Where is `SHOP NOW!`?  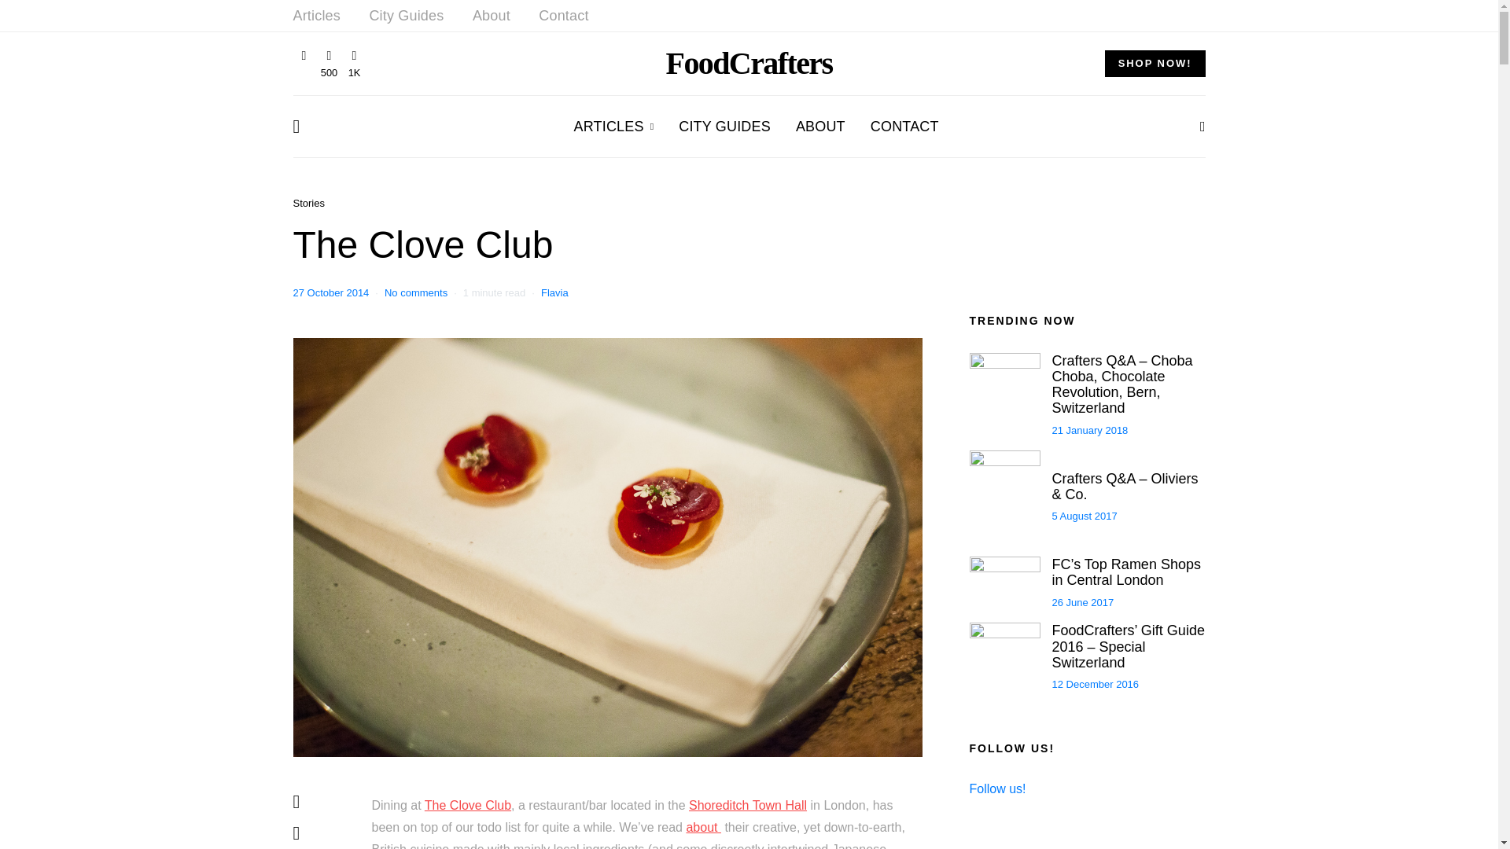 SHOP NOW! is located at coordinates (1155, 63).